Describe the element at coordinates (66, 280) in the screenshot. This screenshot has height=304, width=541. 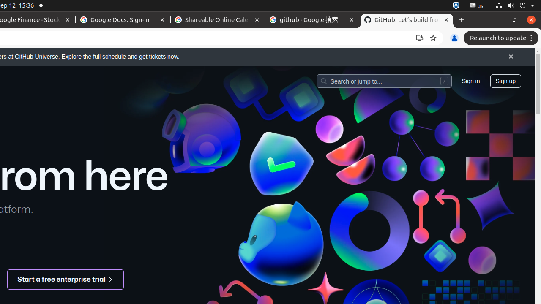
I see `Start a free enterprise trial ` at that location.